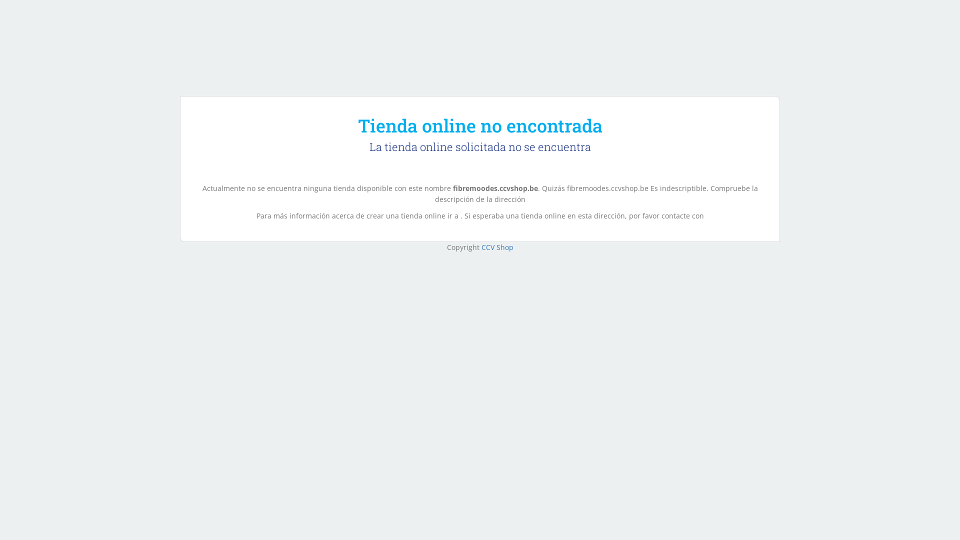  What do you see at coordinates (497, 247) in the screenshot?
I see `CCV Shop` at bounding box center [497, 247].